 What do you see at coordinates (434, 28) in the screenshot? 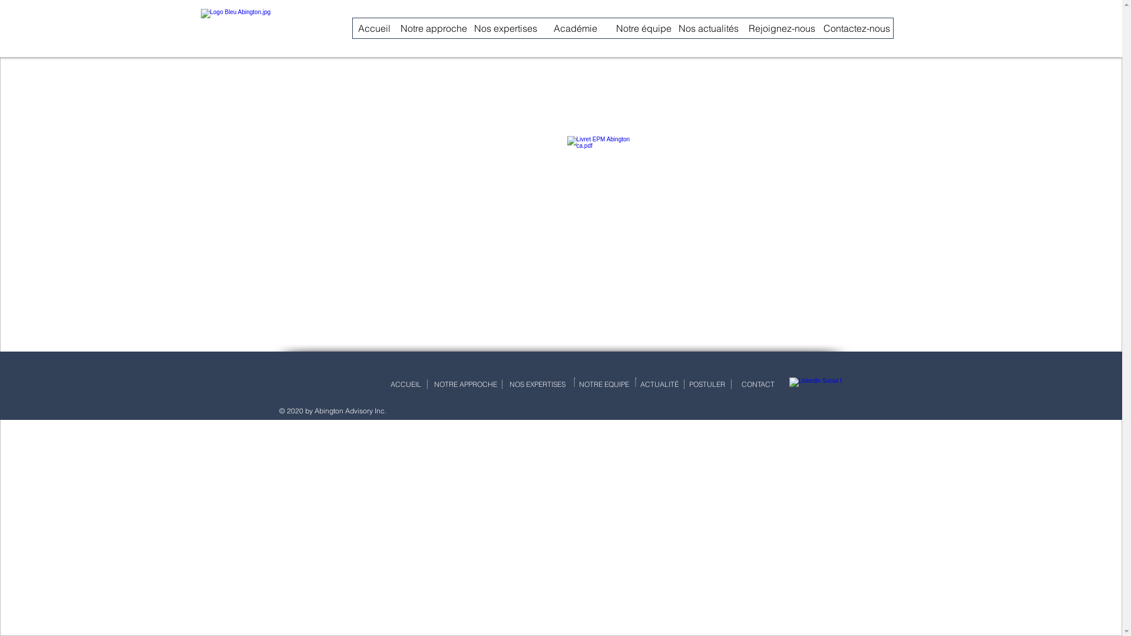
I see `Notre approche` at bounding box center [434, 28].